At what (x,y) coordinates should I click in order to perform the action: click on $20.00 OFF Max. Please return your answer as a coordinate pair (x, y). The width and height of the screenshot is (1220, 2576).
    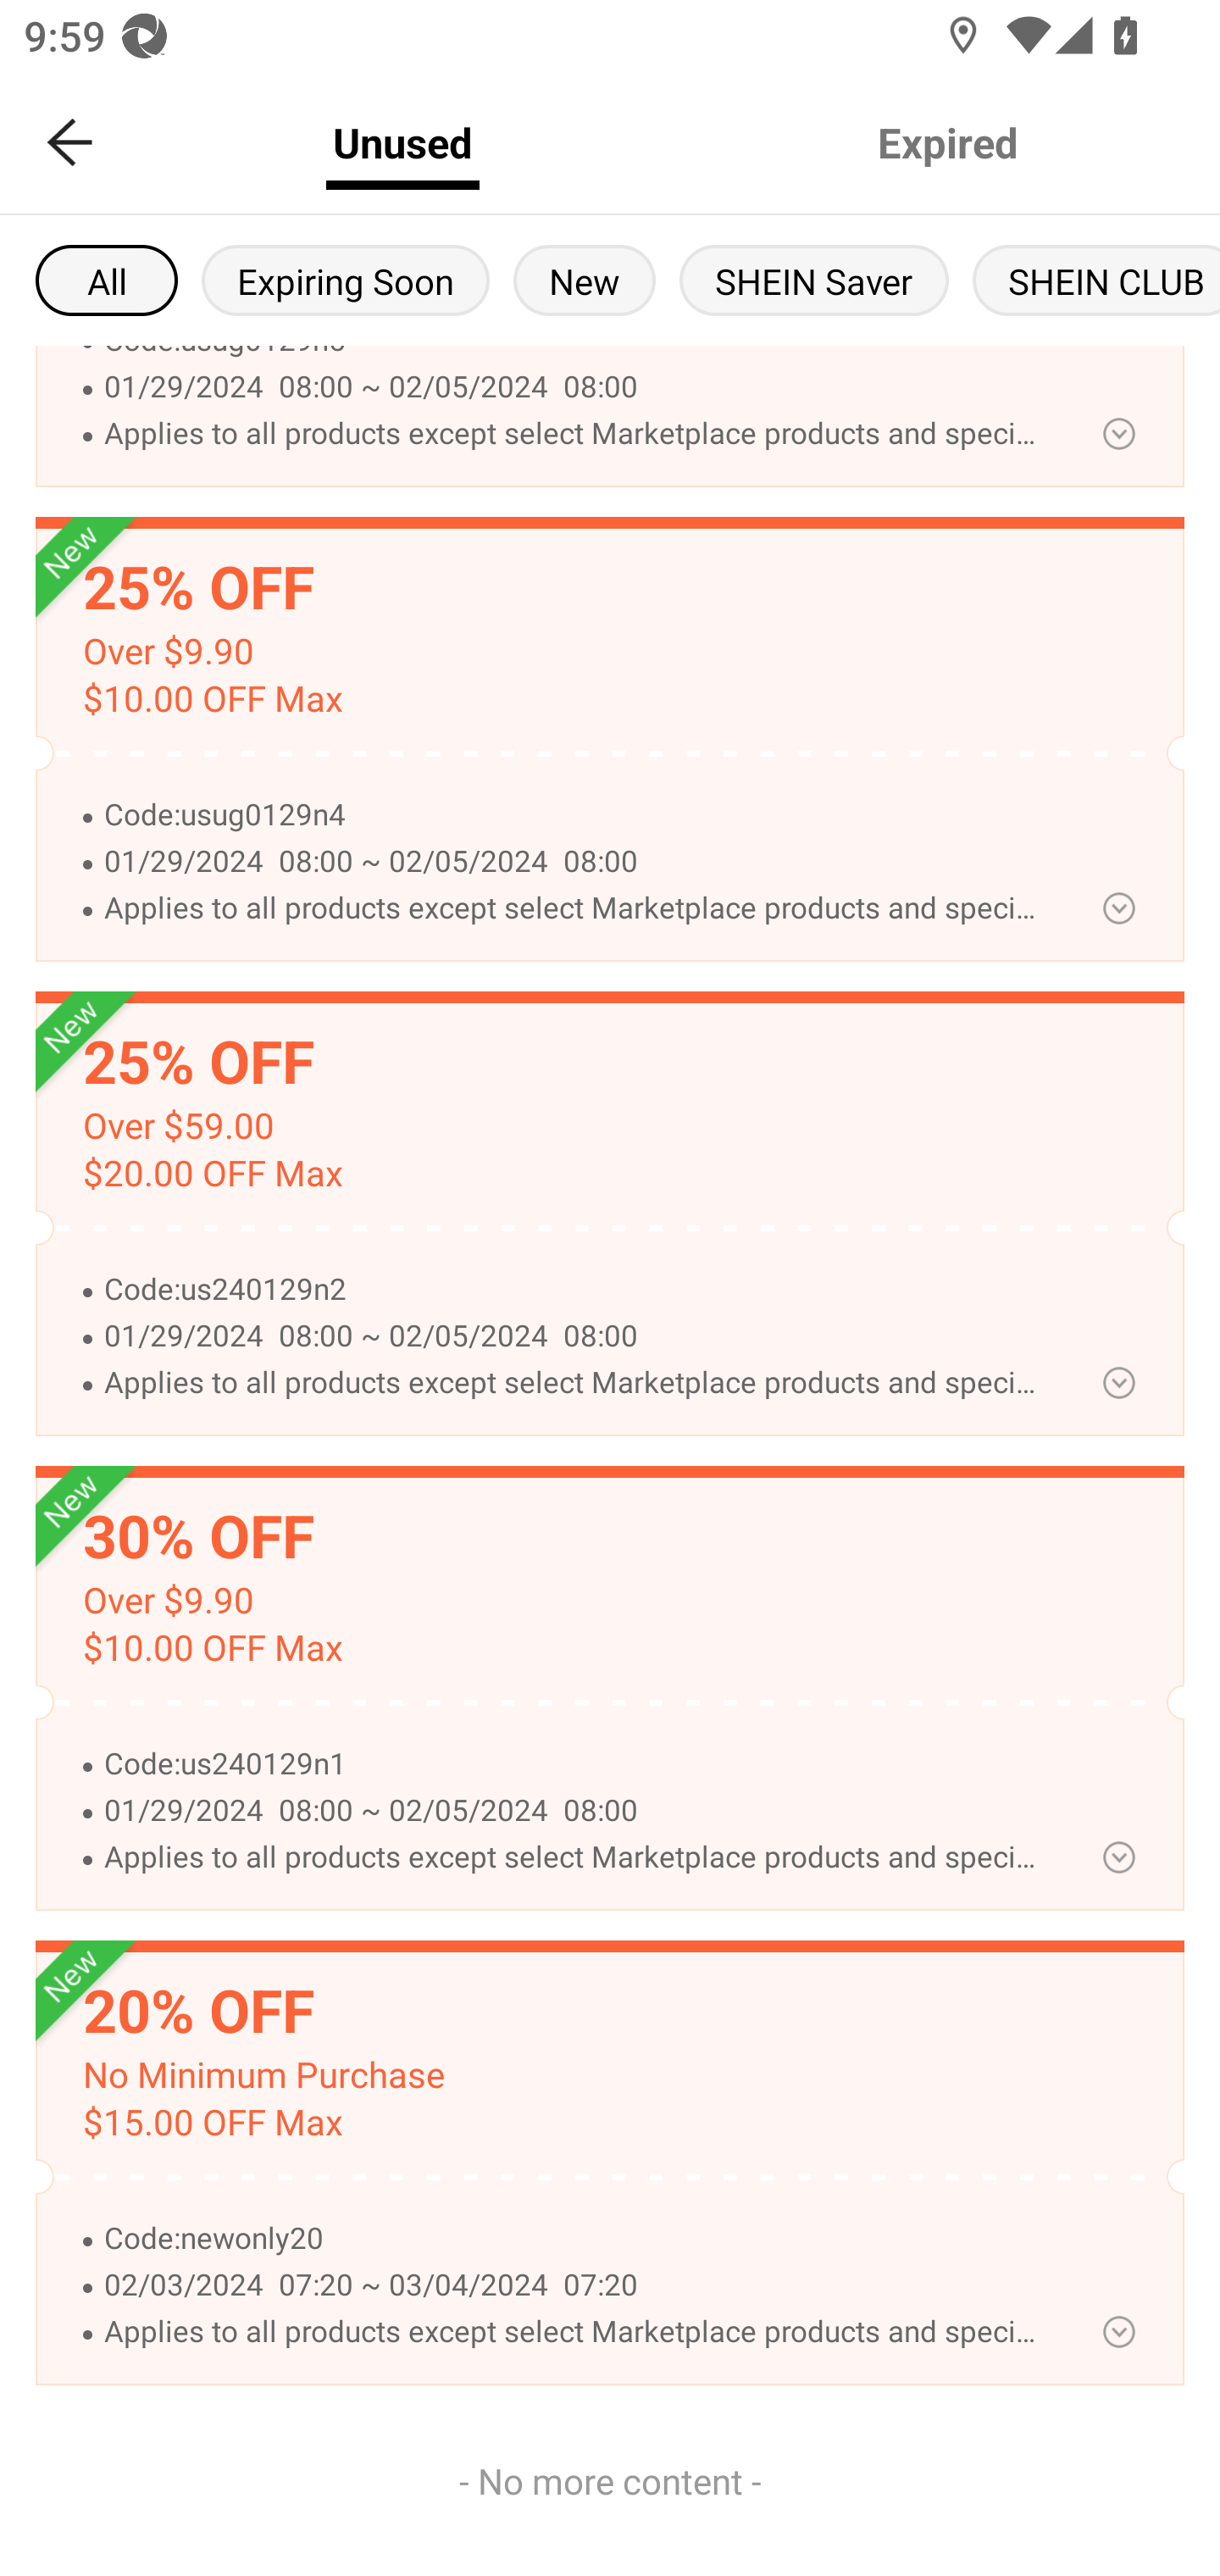
    Looking at the image, I should click on (212, 1174).